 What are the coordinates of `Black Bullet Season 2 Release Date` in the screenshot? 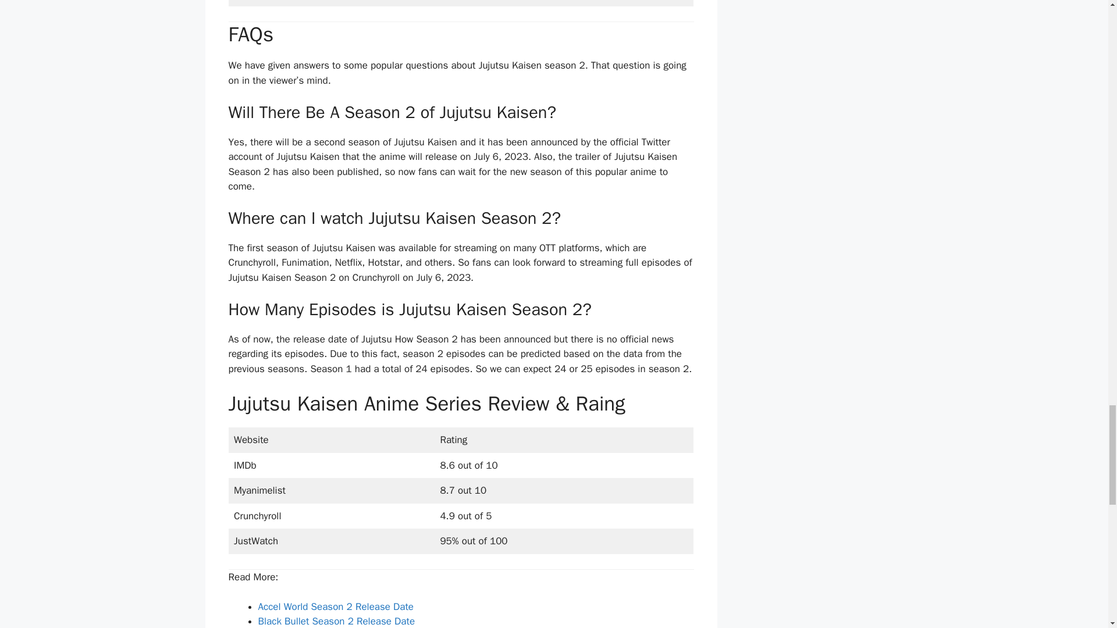 It's located at (336, 621).